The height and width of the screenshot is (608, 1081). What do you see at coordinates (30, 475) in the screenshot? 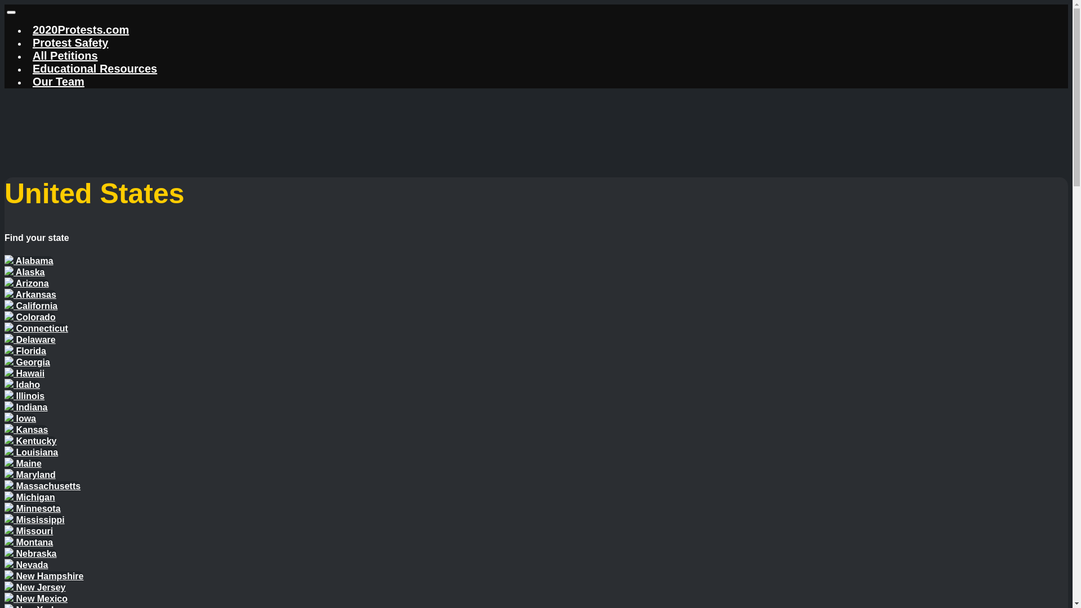
I see `Maryland` at bounding box center [30, 475].